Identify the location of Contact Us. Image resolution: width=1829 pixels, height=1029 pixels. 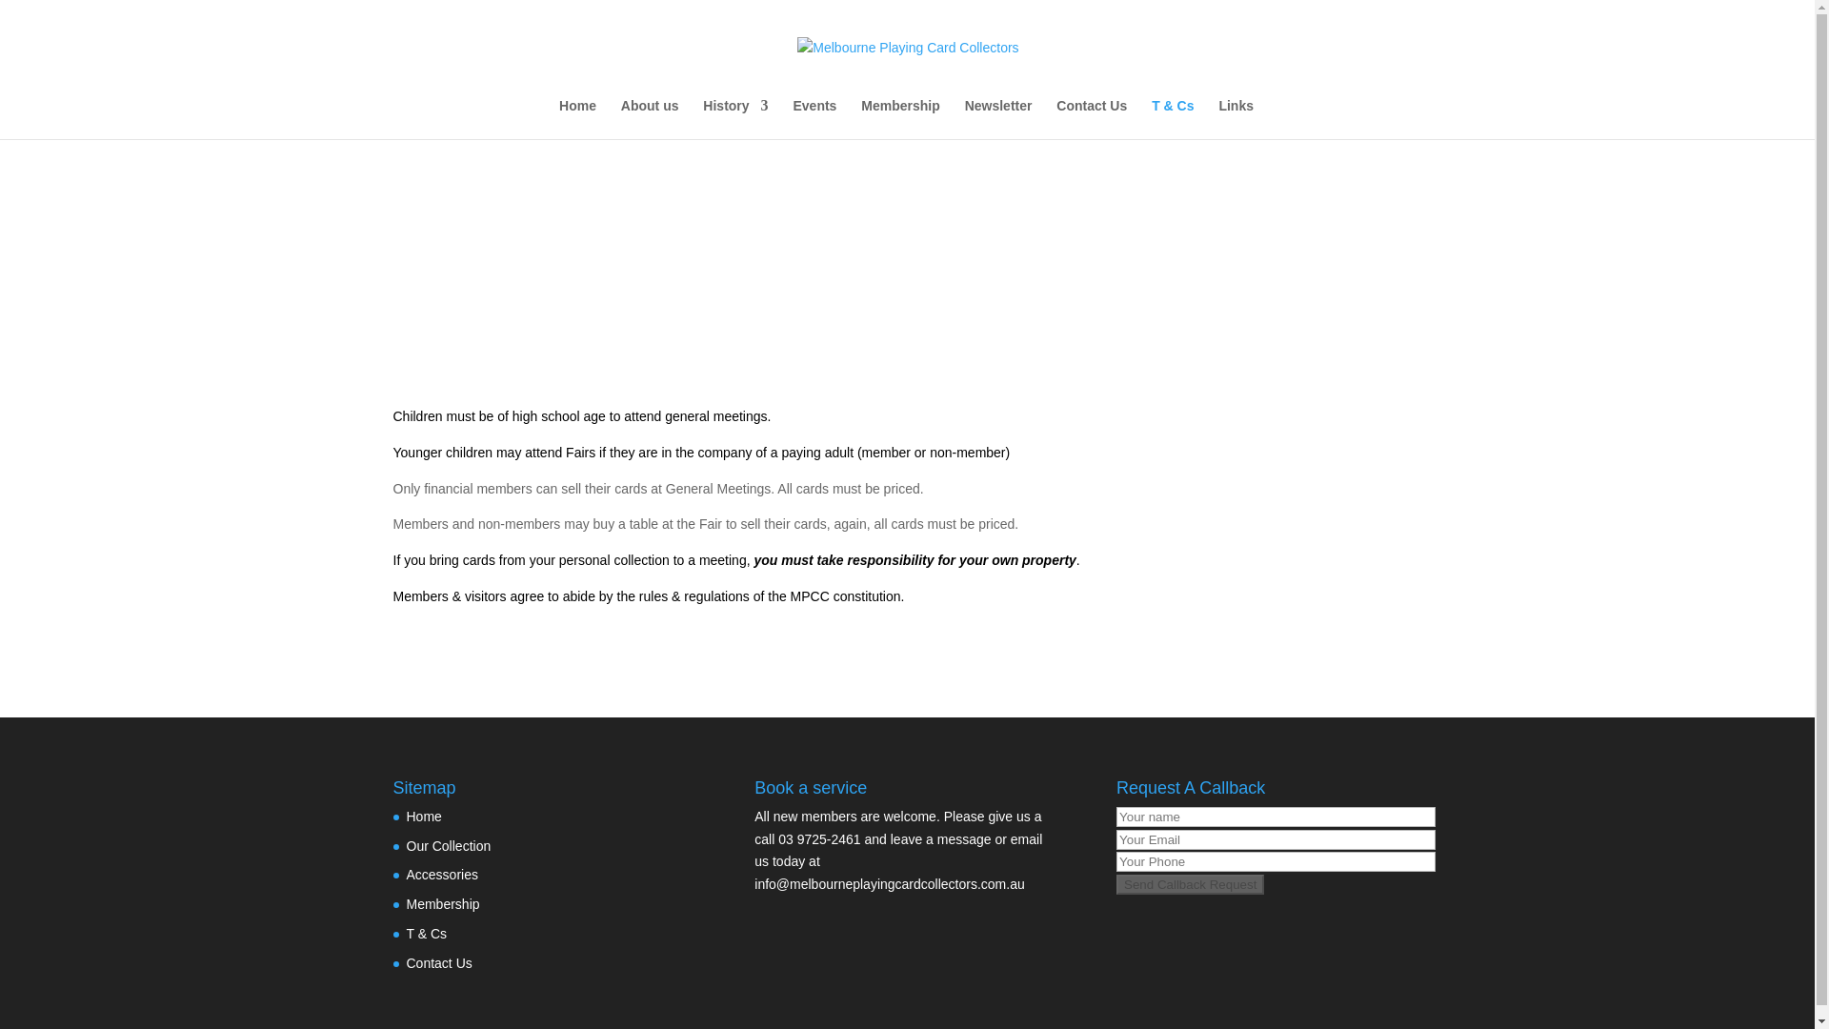
(438, 963).